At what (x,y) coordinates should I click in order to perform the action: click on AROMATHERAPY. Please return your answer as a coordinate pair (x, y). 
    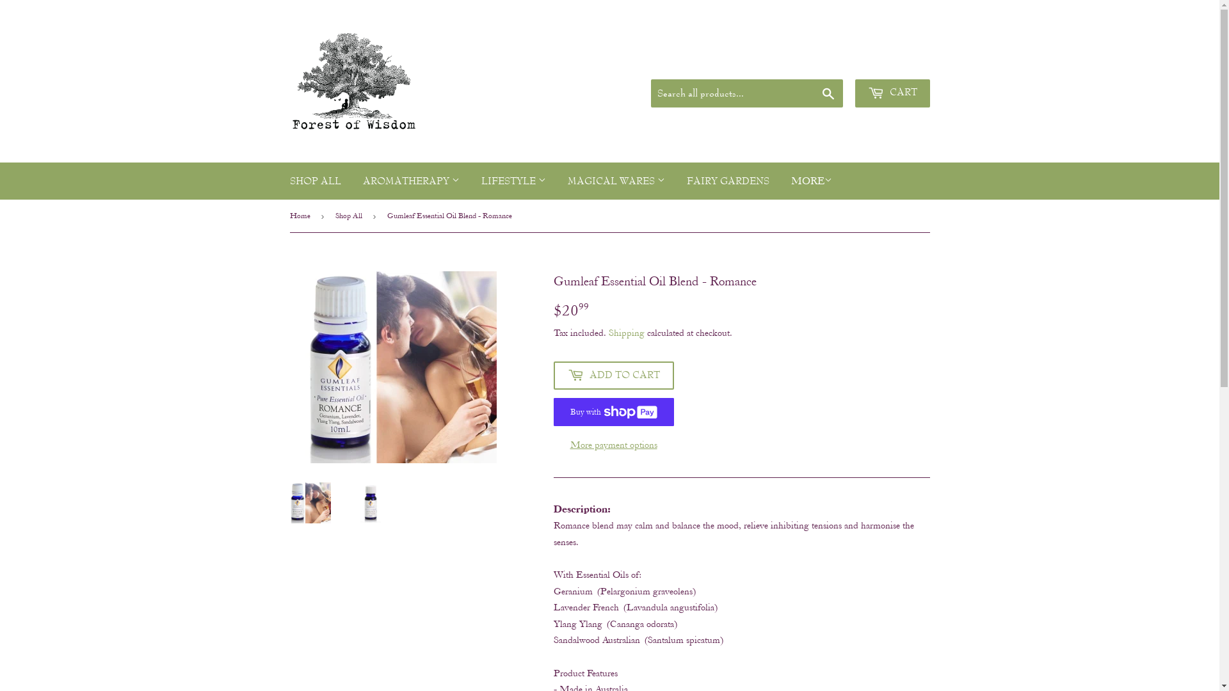
    Looking at the image, I should click on (411, 181).